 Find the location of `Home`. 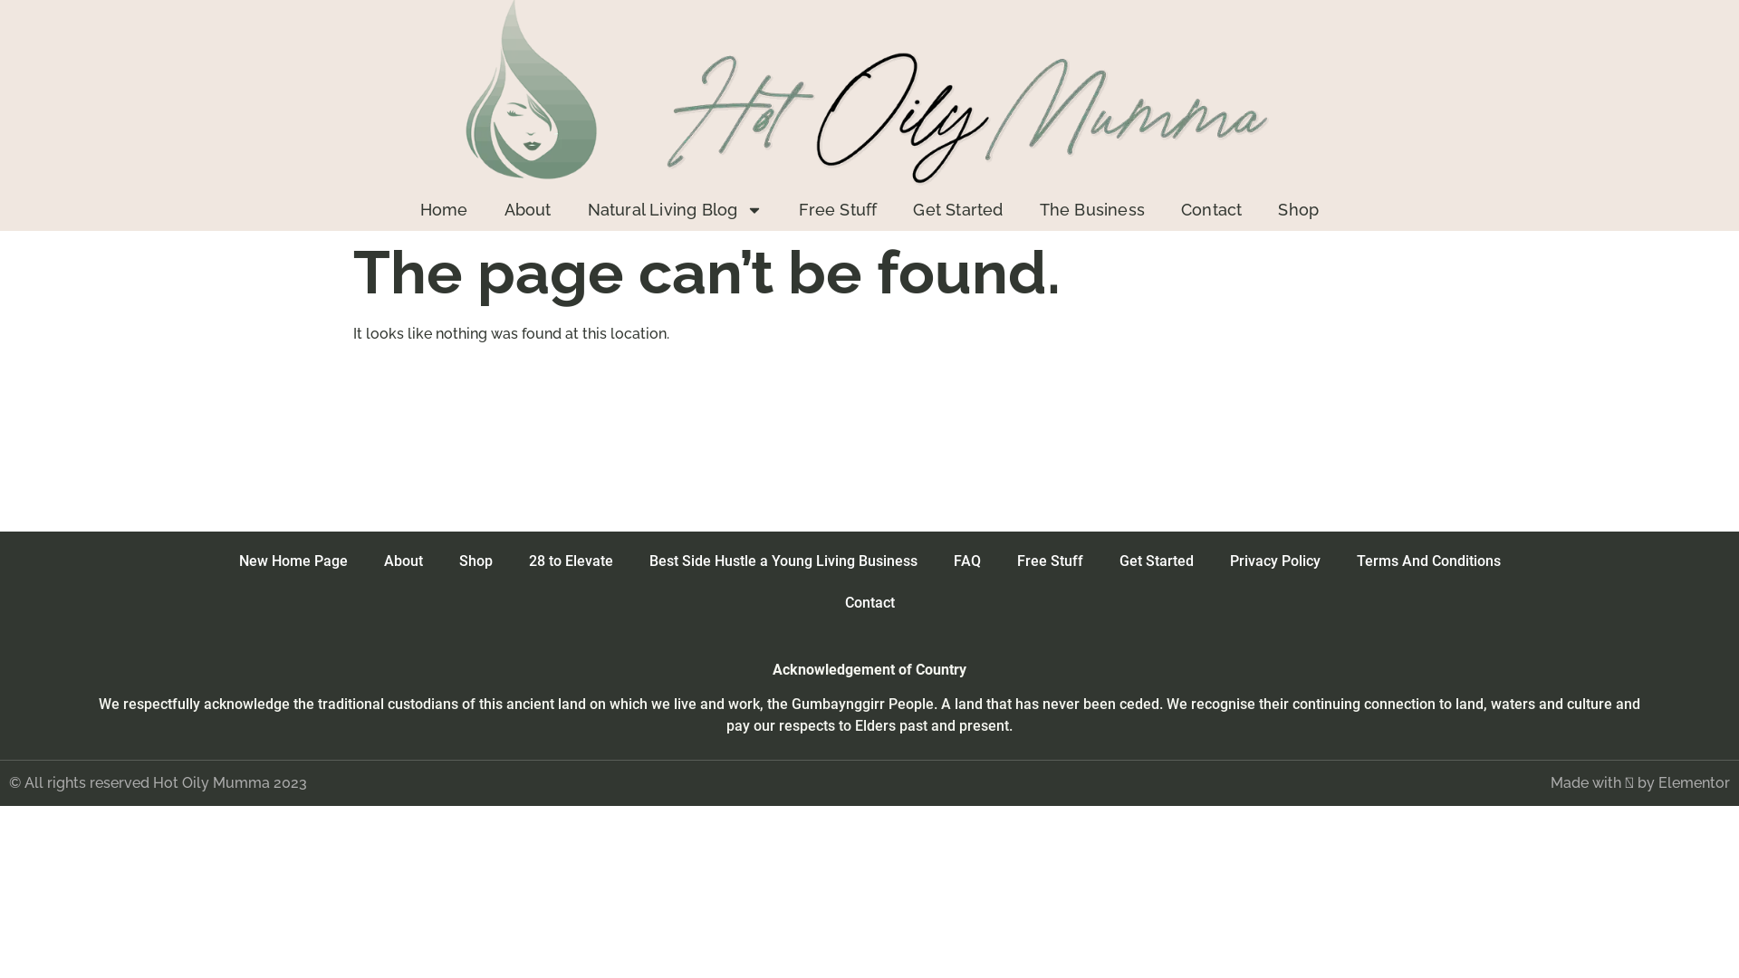

Home is located at coordinates (444, 210).